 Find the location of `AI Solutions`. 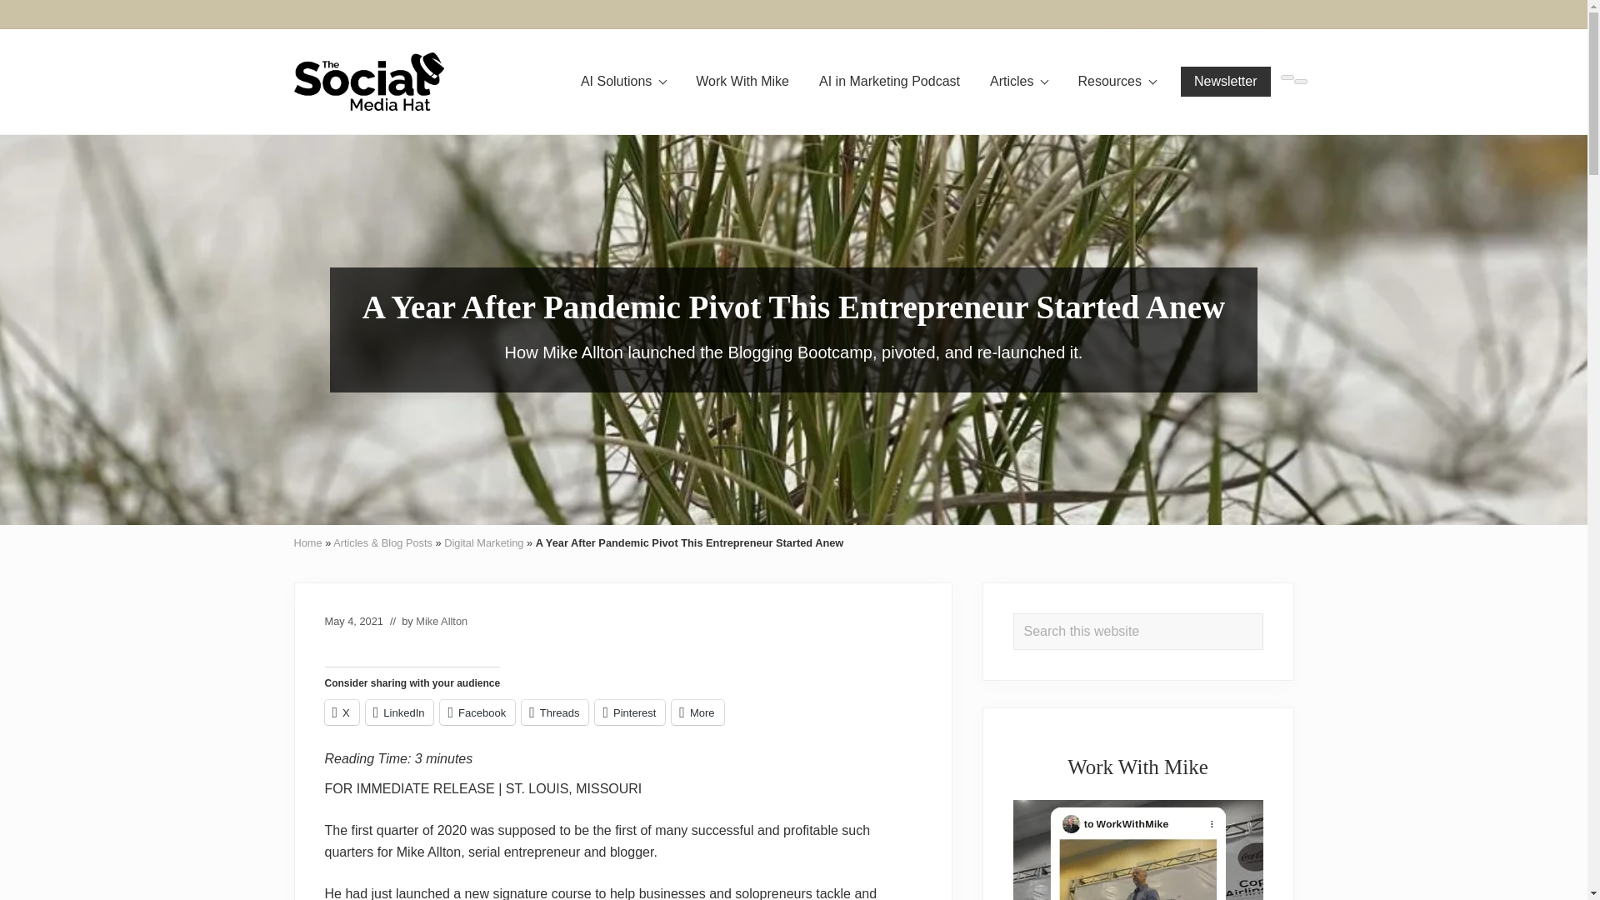

AI Solutions is located at coordinates (623, 81).